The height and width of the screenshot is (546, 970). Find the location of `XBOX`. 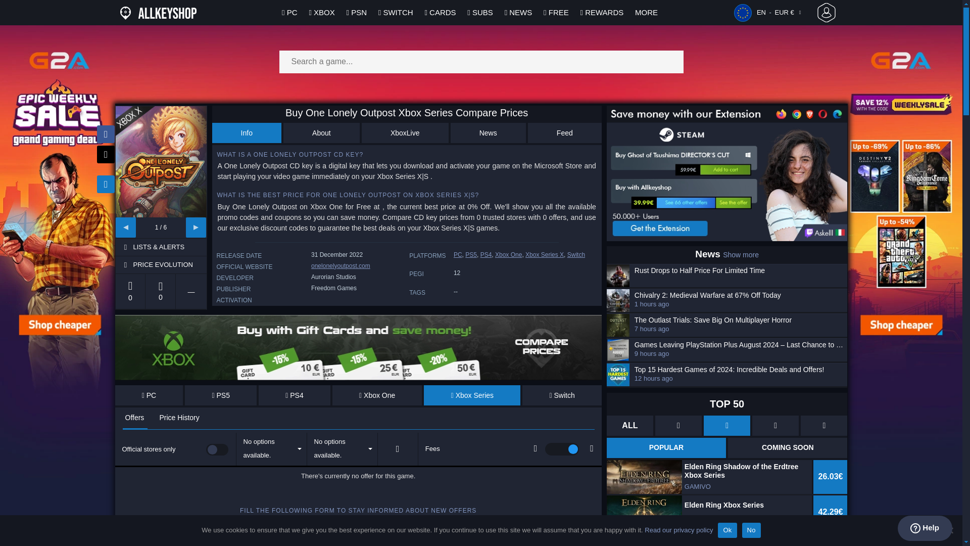

XBOX is located at coordinates (321, 12).